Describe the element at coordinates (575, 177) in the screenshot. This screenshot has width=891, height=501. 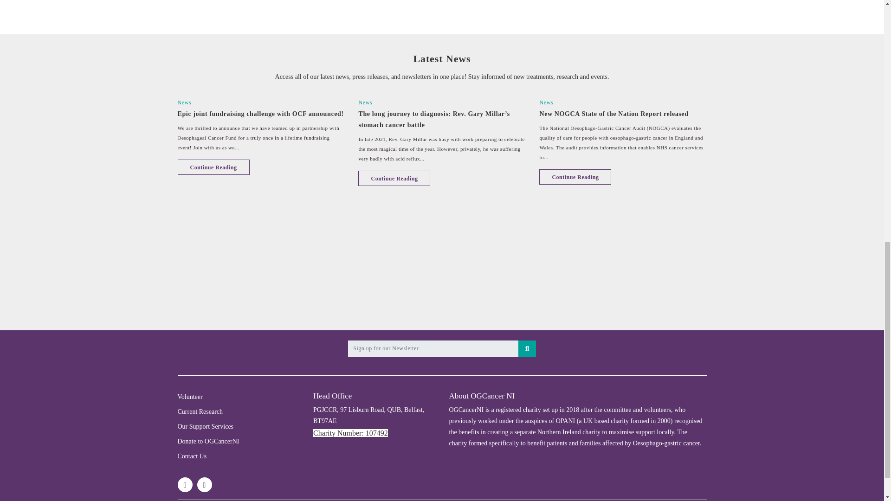
I see `Continue Reading` at that location.